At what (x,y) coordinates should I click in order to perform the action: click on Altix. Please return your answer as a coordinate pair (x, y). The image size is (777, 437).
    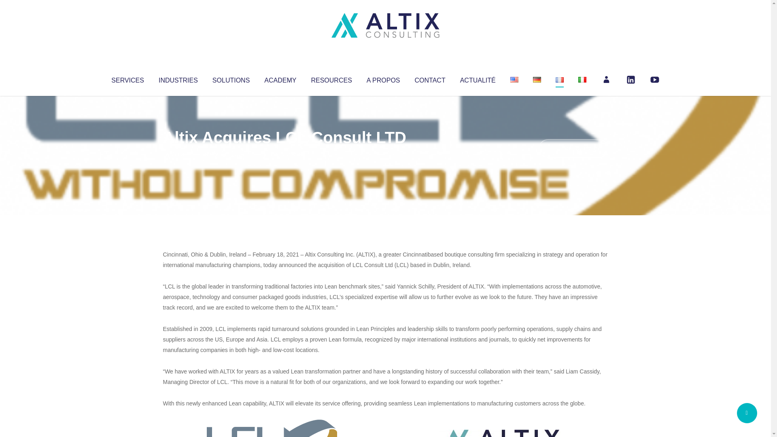
    Looking at the image, I should click on (178, 154).